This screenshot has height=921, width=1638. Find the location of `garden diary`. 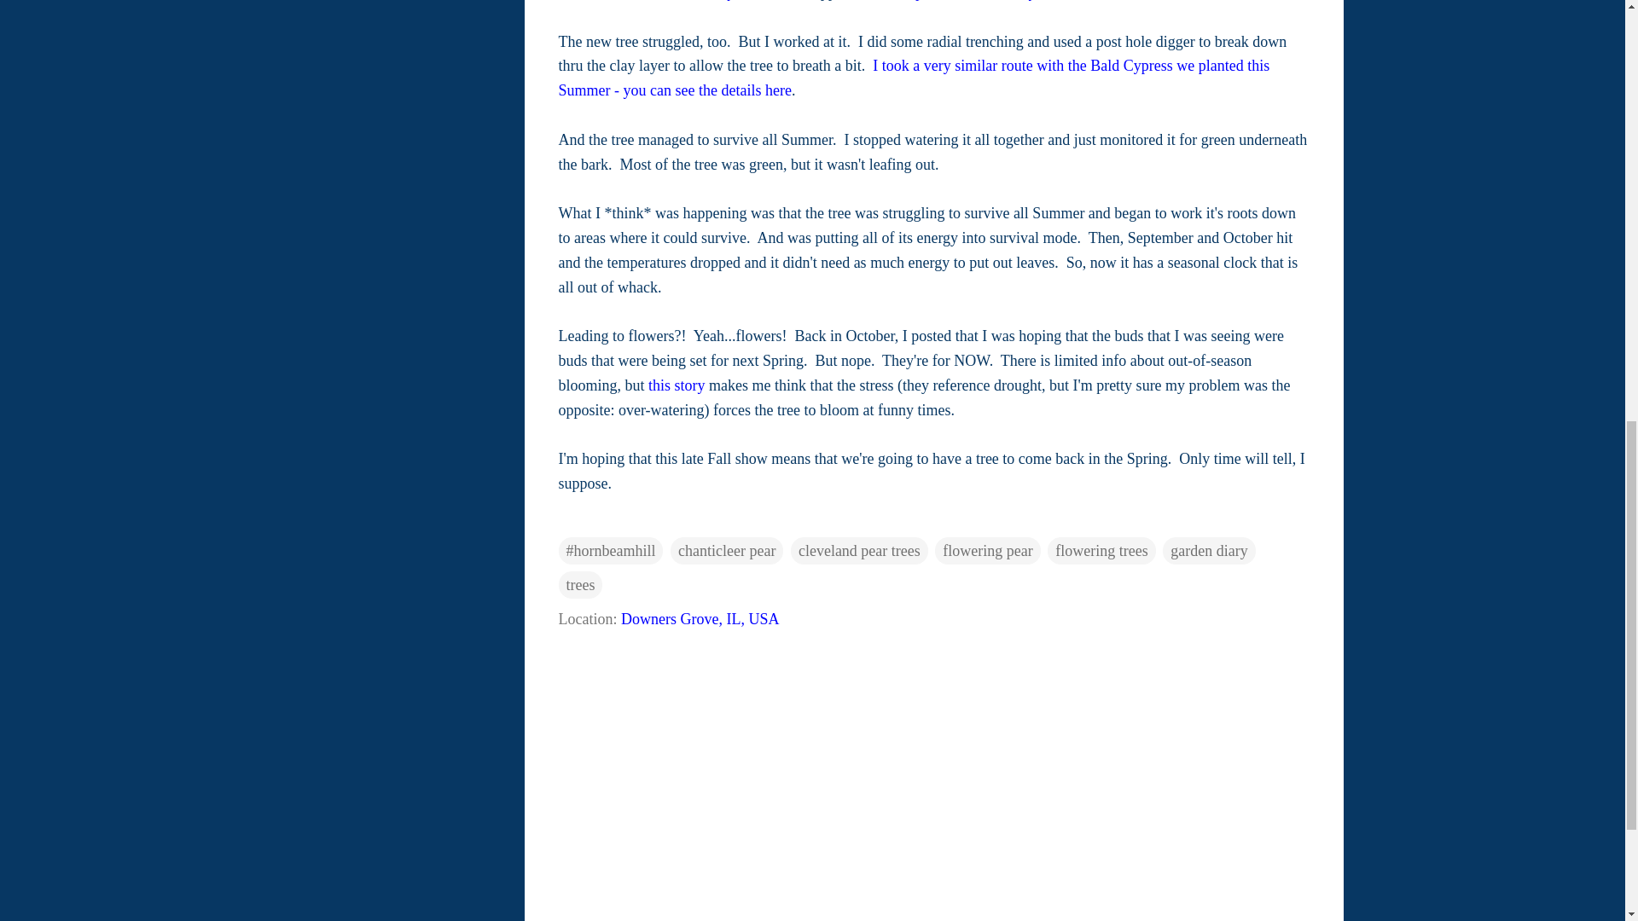

garden diary is located at coordinates (1208, 551).